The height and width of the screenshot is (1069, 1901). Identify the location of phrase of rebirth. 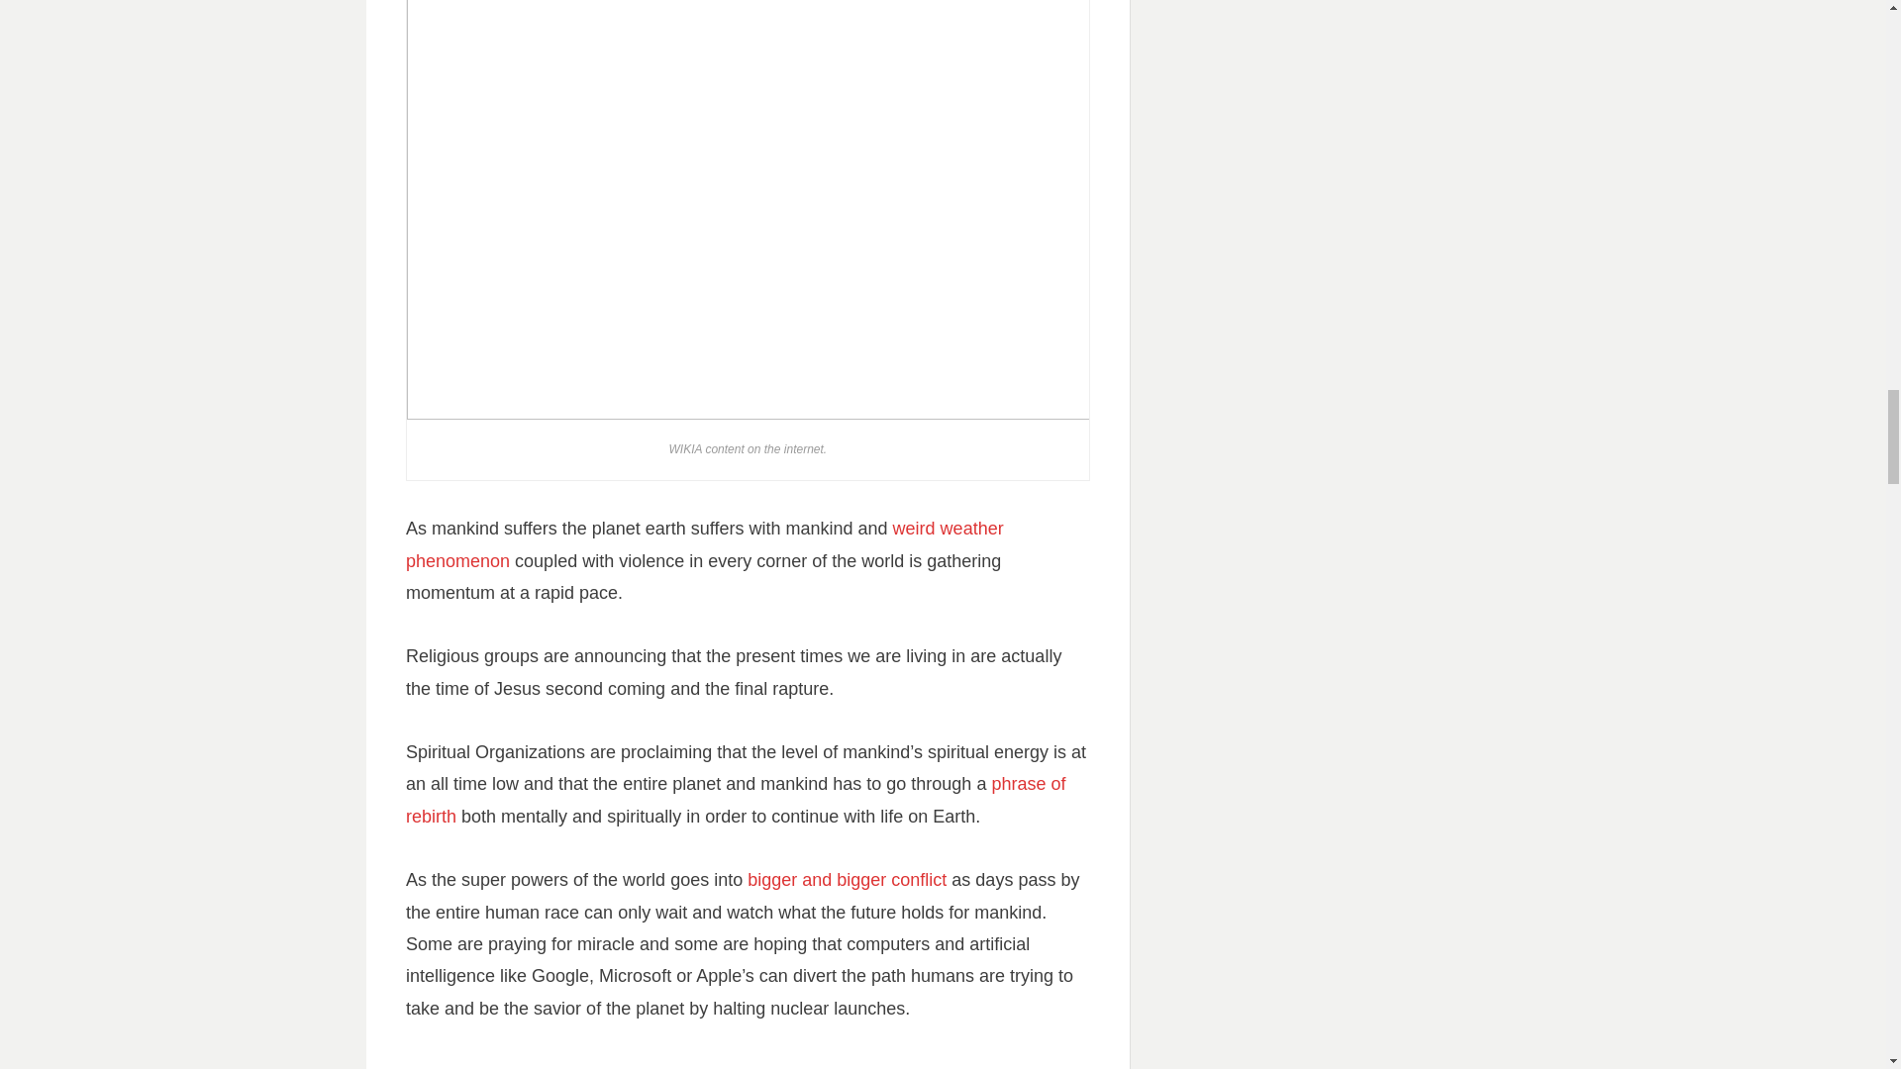
(735, 799).